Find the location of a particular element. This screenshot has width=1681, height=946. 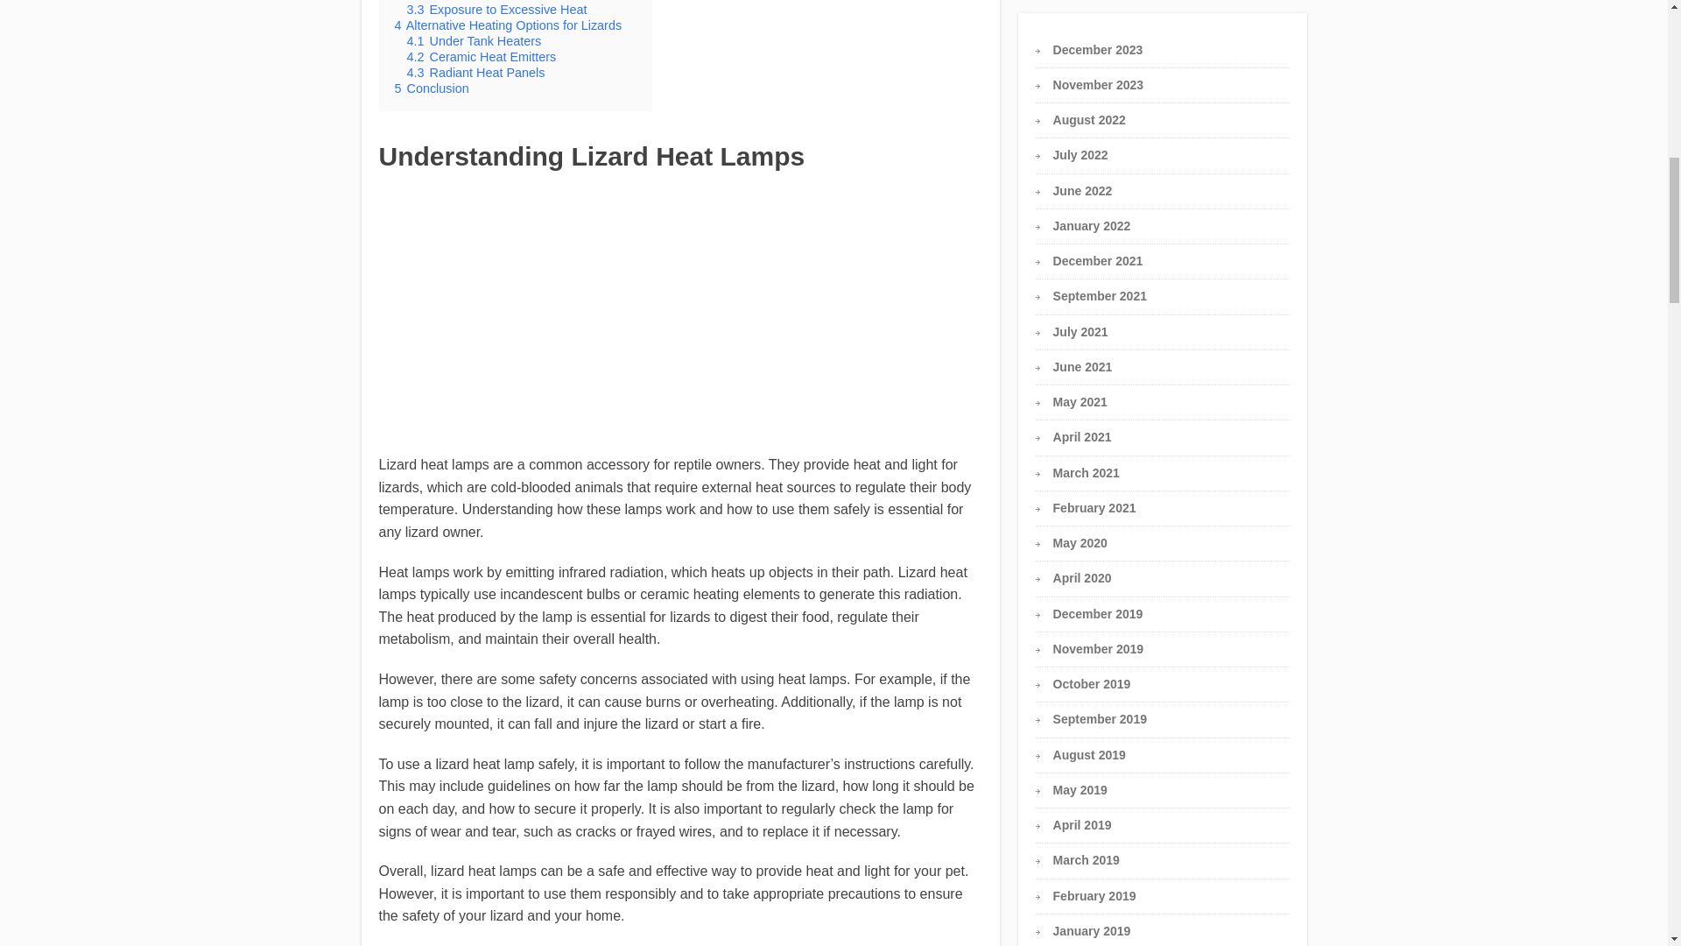

3.3 Exposure to Excessive Heat is located at coordinates (496, 10).